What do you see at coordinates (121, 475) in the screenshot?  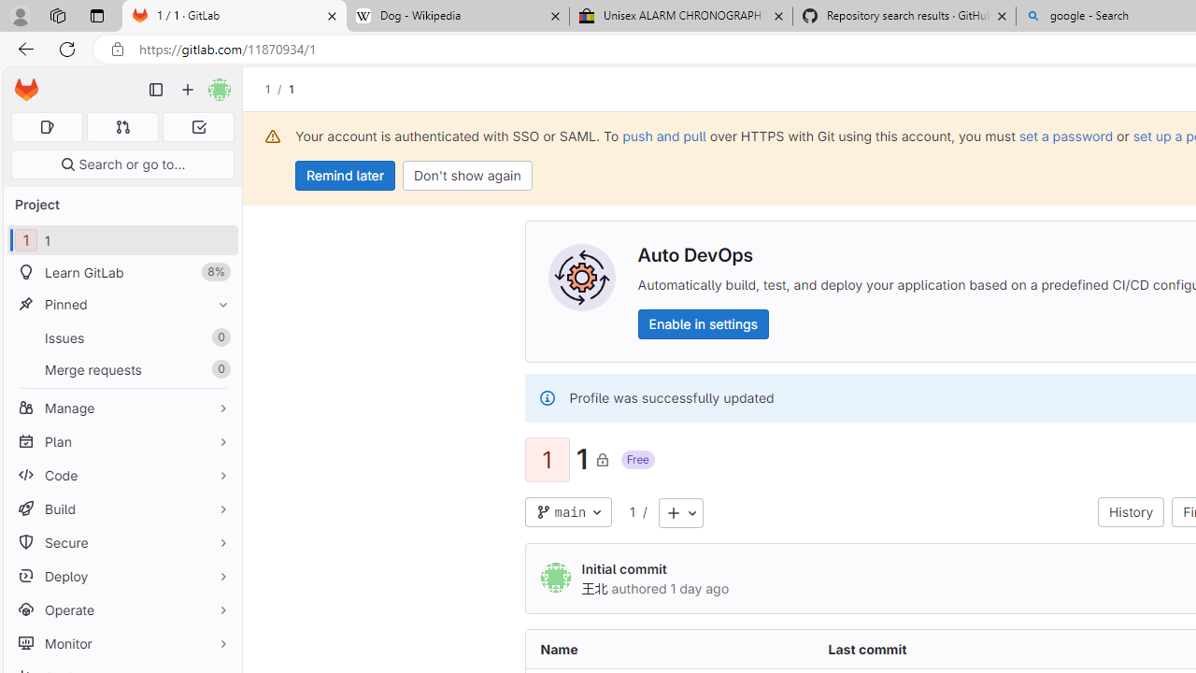 I see `Code` at bounding box center [121, 475].